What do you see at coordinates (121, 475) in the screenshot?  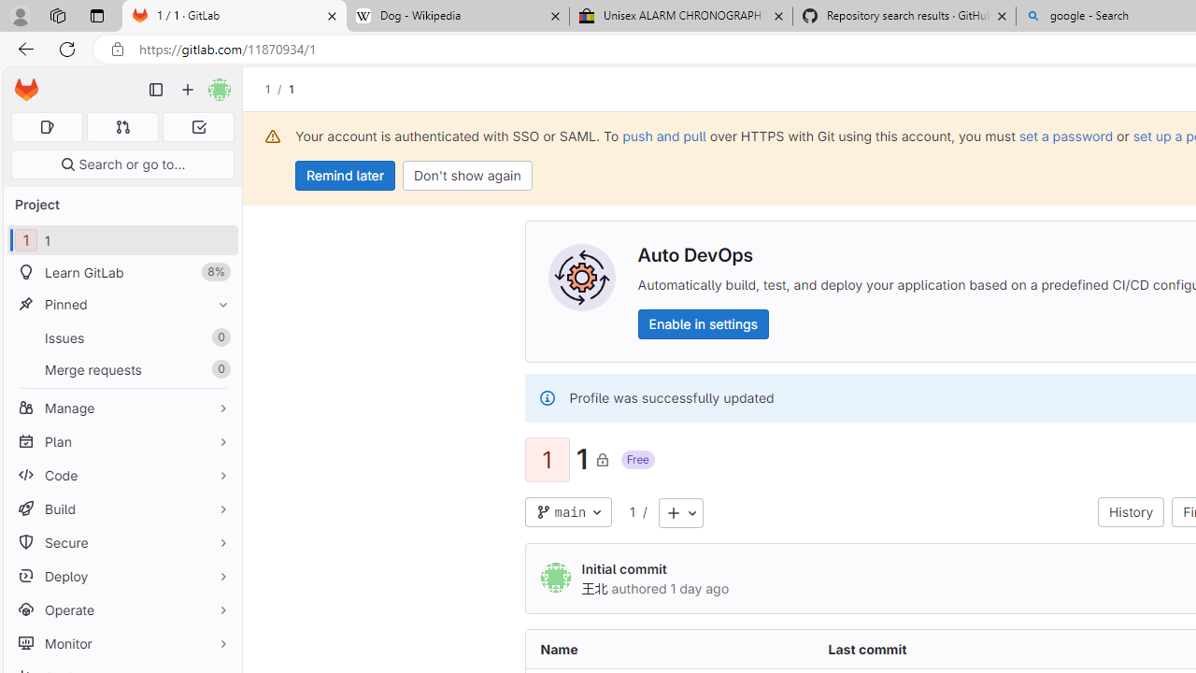 I see `Code` at bounding box center [121, 475].